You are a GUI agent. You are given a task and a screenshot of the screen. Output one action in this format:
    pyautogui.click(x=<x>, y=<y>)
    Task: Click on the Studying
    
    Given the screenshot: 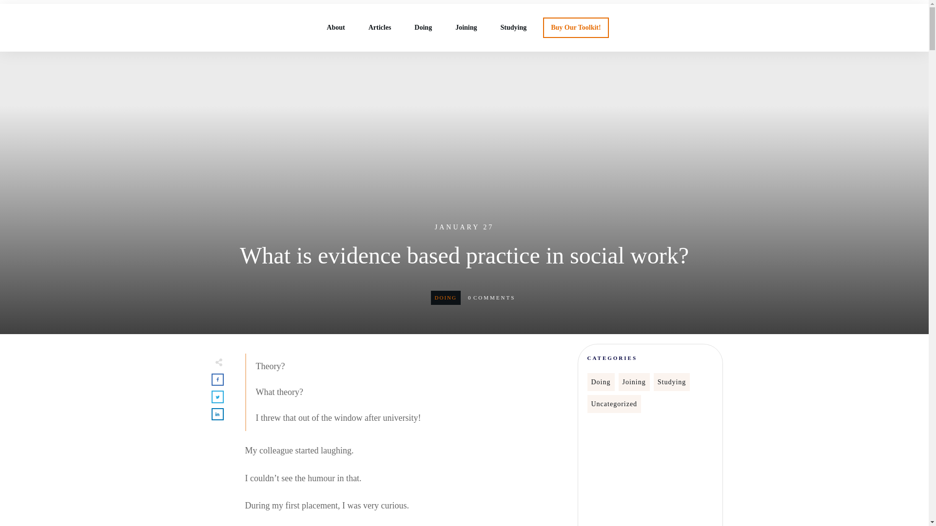 What is the action you would take?
    pyautogui.click(x=672, y=382)
    